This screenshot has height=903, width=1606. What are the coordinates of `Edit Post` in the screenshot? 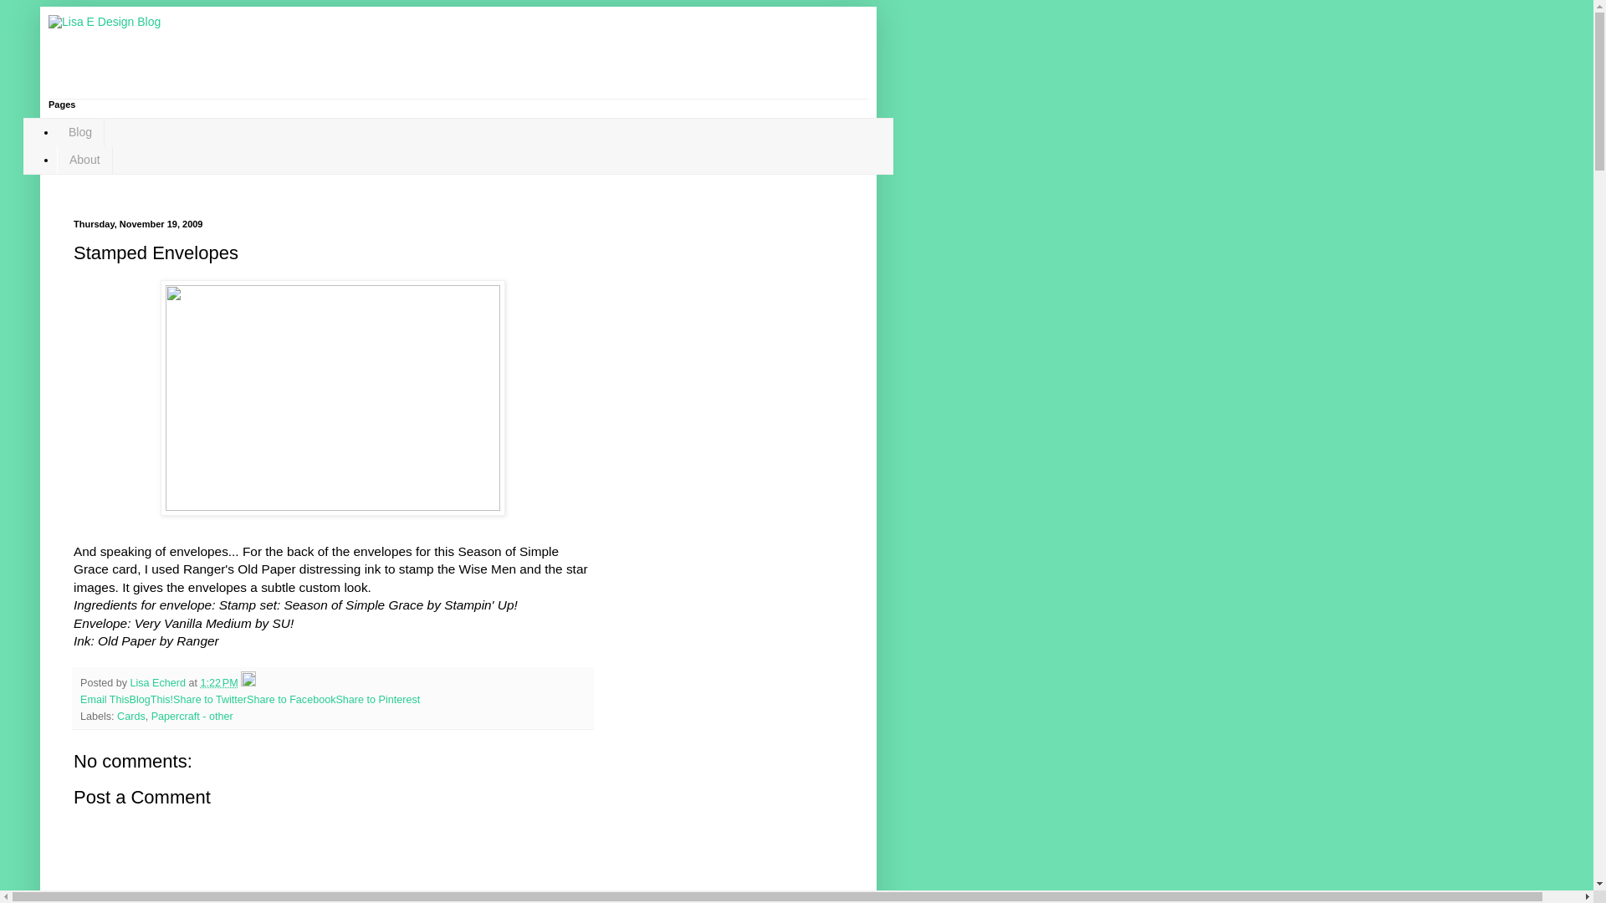 It's located at (248, 683).